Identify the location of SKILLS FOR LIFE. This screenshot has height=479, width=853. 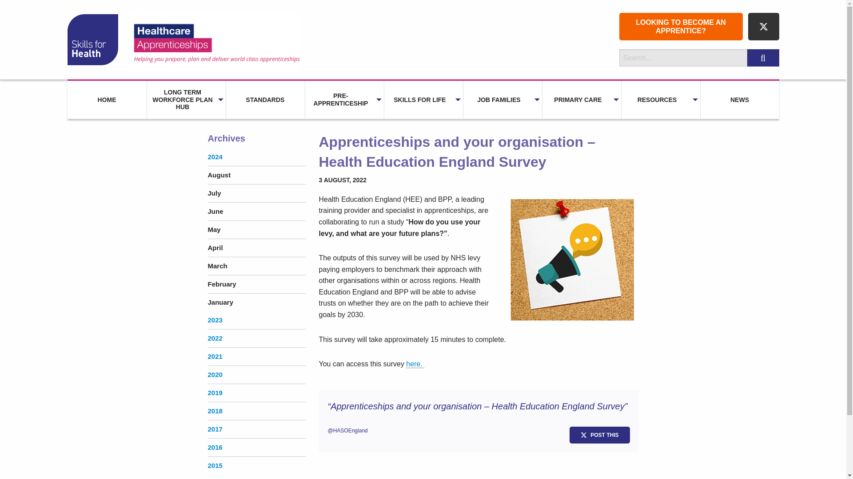
(423, 99).